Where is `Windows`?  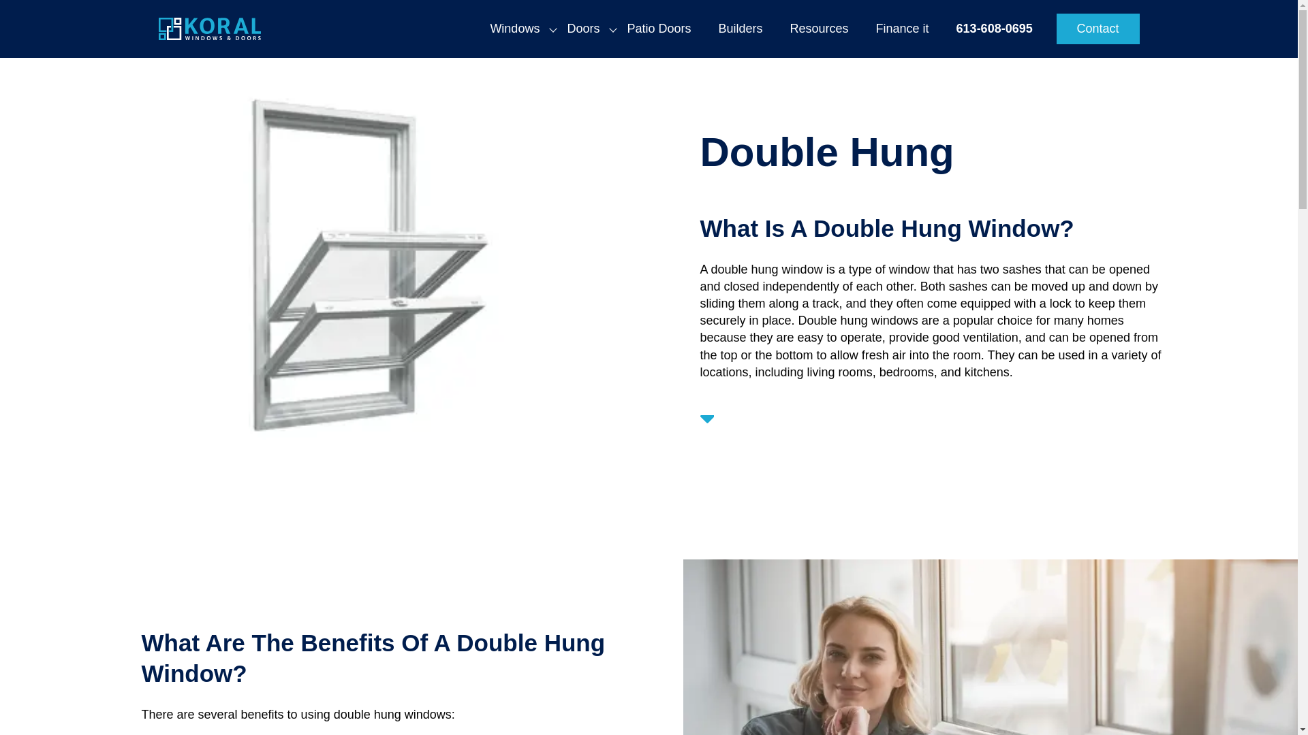 Windows is located at coordinates (514, 29).